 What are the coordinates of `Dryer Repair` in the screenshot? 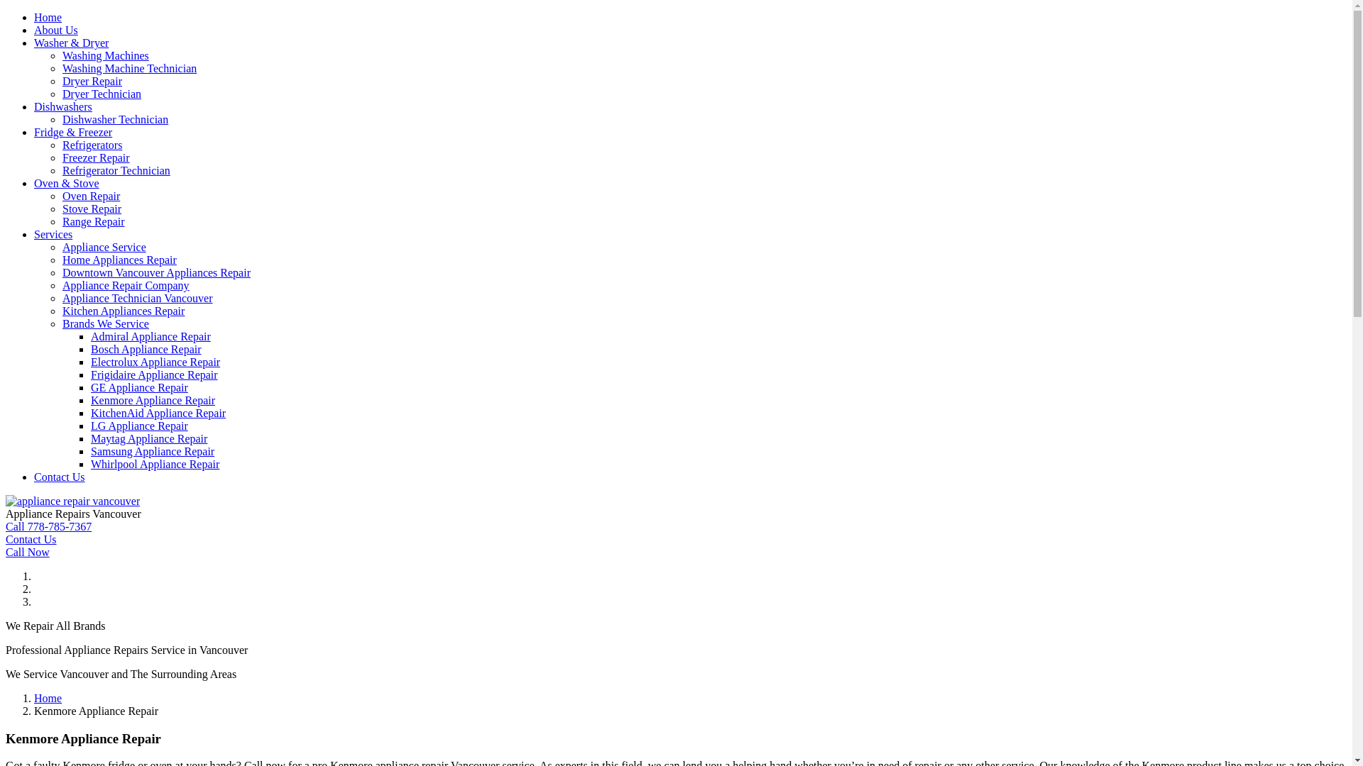 It's located at (92, 81).